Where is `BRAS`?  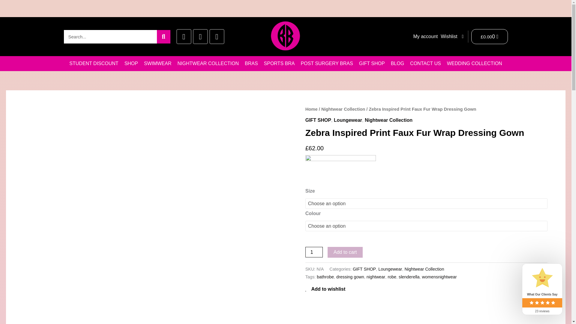
BRAS is located at coordinates (251, 63).